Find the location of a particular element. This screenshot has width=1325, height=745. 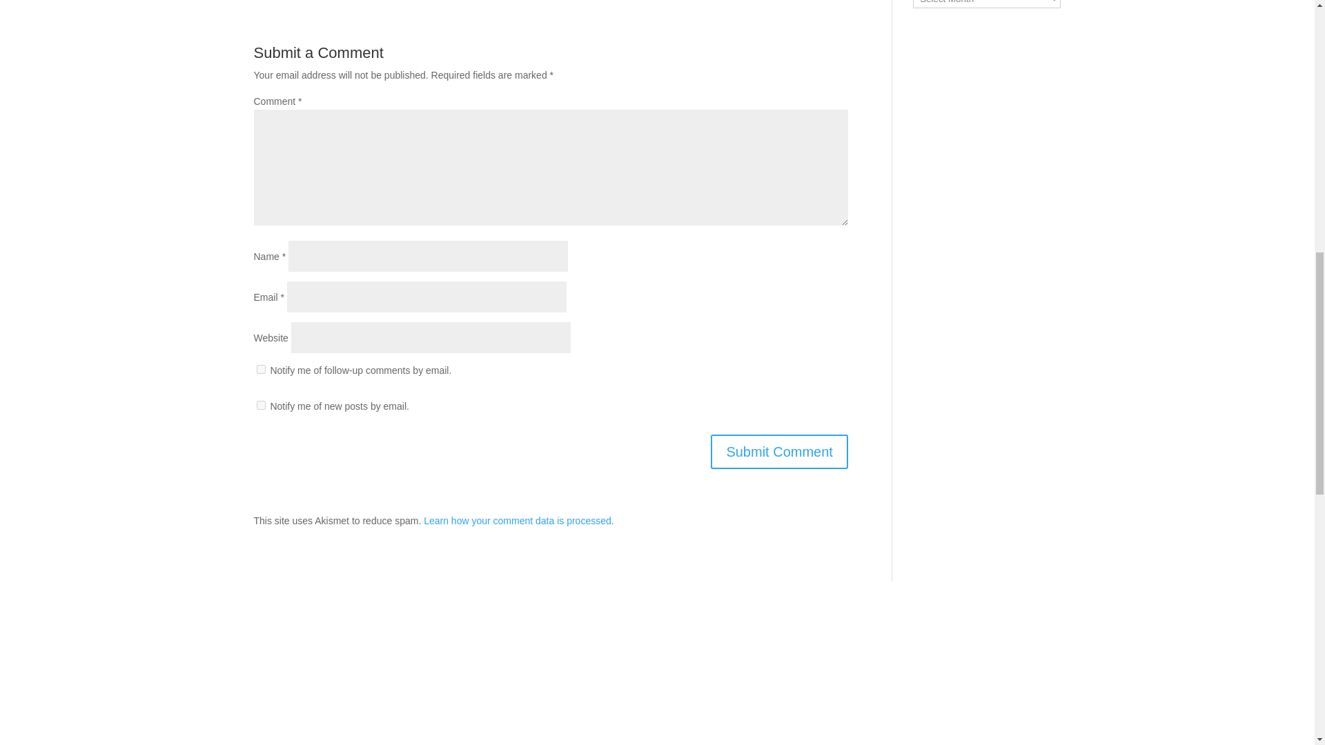

subscribe is located at coordinates (261, 406).